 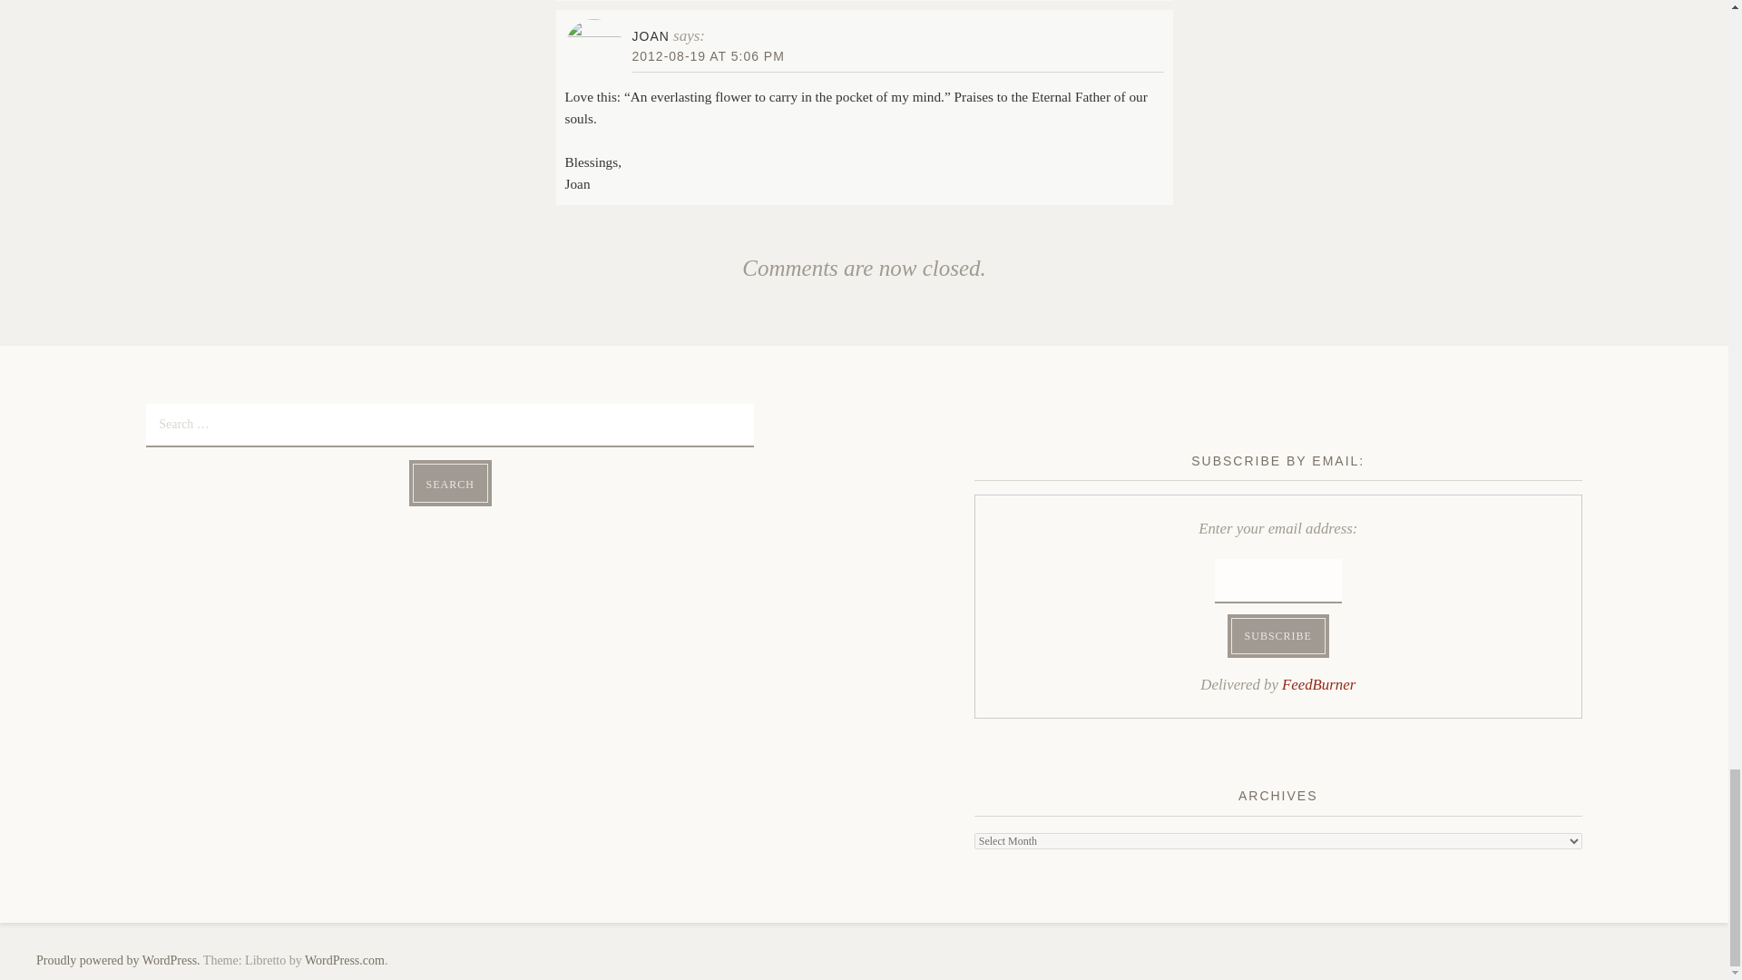 What do you see at coordinates (118, 960) in the screenshot?
I see `Proudly powered by WordPress.` at bounding box center [118, 960].